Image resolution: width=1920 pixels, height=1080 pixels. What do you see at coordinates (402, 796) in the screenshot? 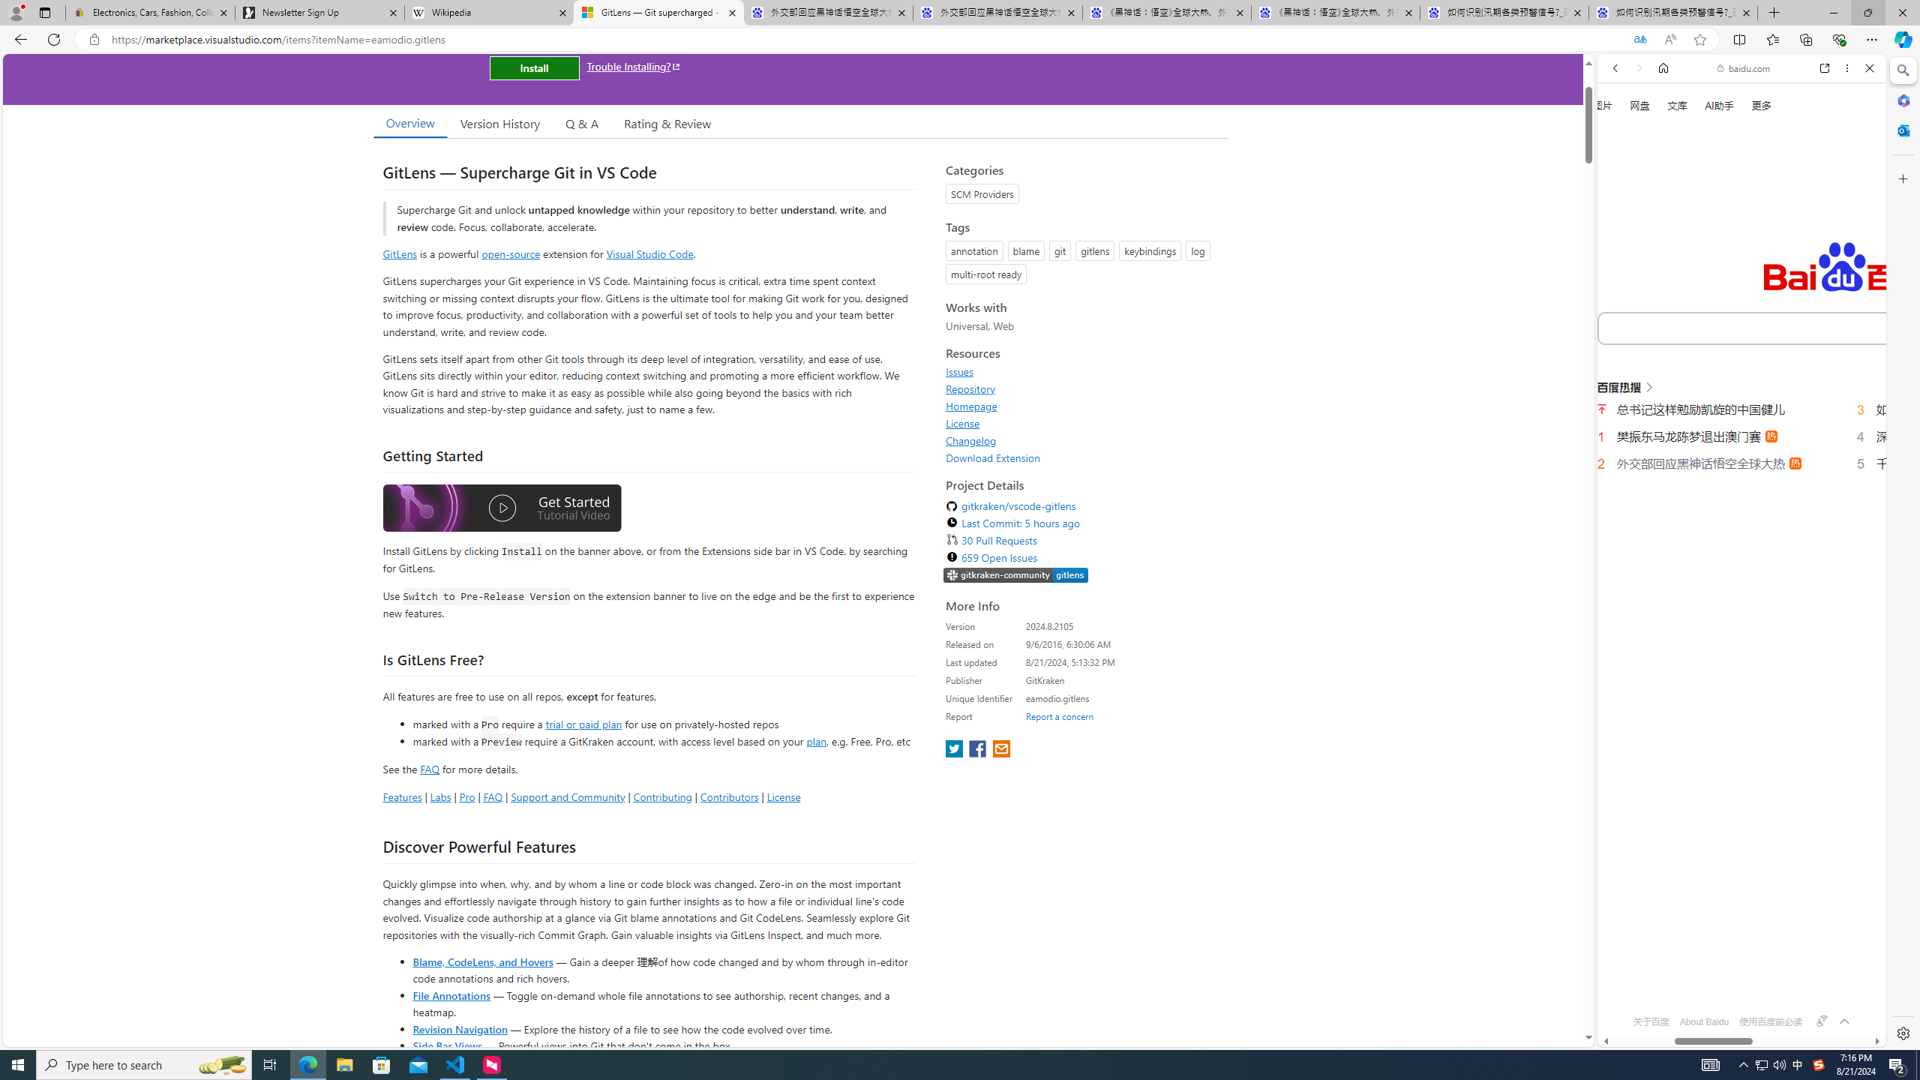
I see `Features` at bounding box center [402, 796].